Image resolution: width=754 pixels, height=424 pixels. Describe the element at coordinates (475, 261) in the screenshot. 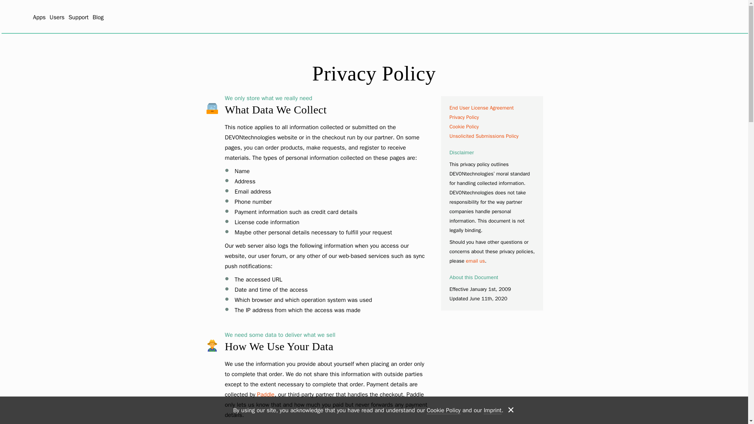

I see `email us` at that location.